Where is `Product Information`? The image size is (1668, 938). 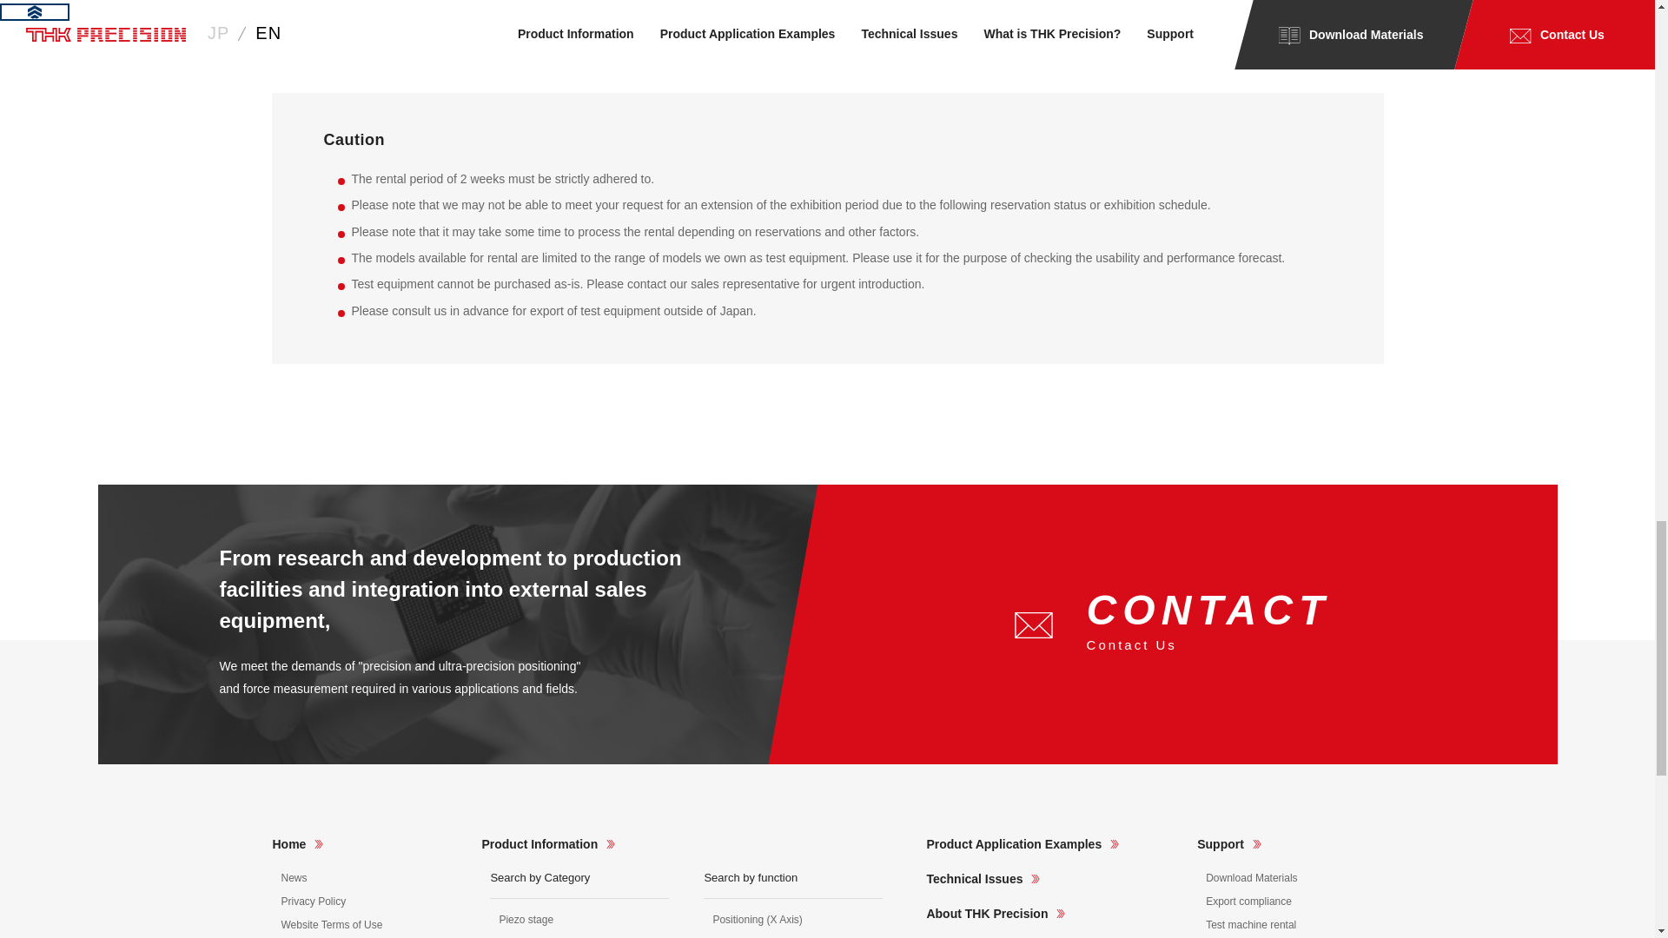 Product Information is located at coordinates (548, 844).